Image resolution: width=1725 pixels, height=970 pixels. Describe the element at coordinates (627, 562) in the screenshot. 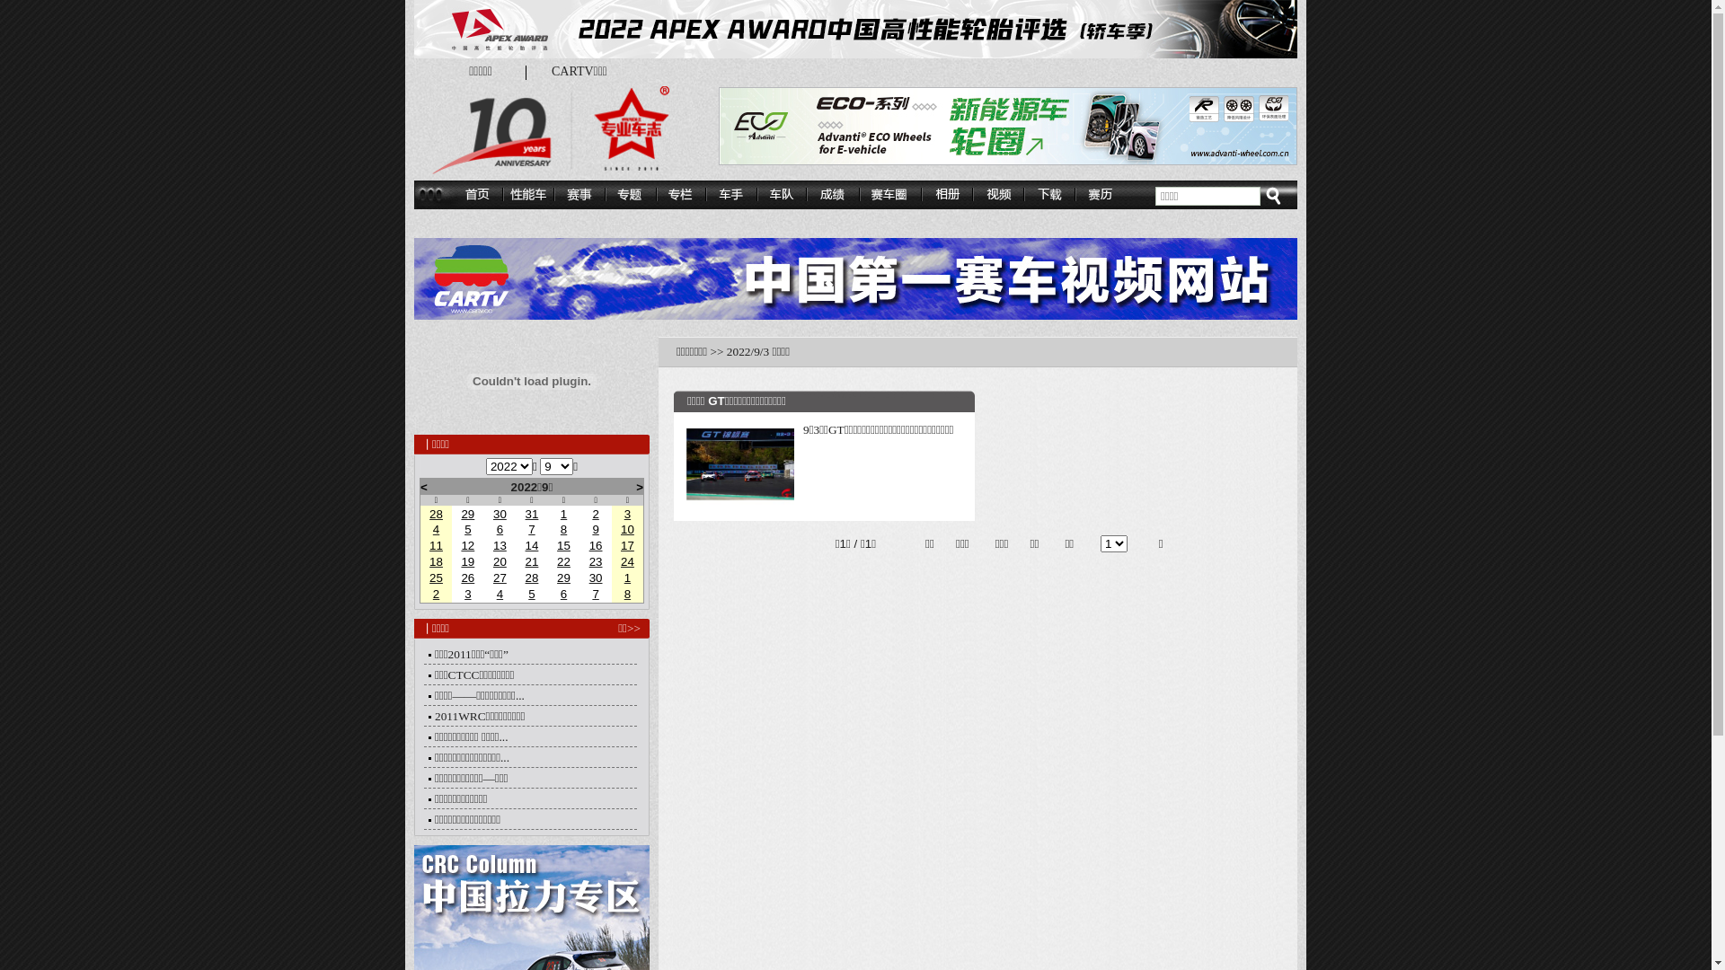

I see `24` at that location.